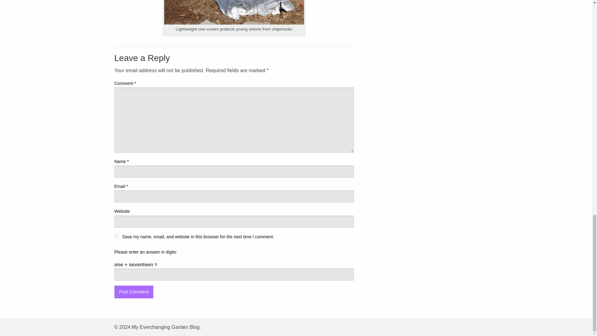  I want to click on yes, so click(116, 236).